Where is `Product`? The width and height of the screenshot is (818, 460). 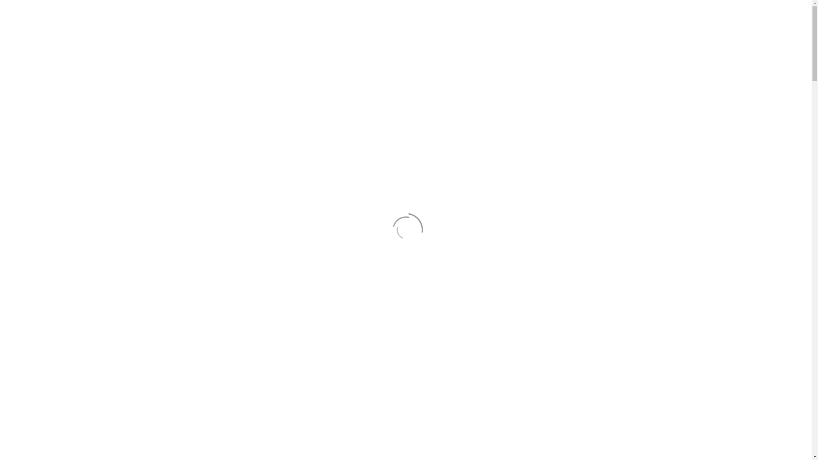 Product is located at coordinates (388, 39).